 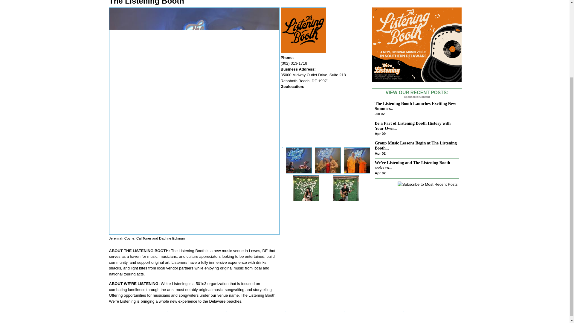 What do you see at coordinates (428, 184) in the screenshot?
I see `Subscribe to Most Recent Posts` at bounding box center [428, 184].